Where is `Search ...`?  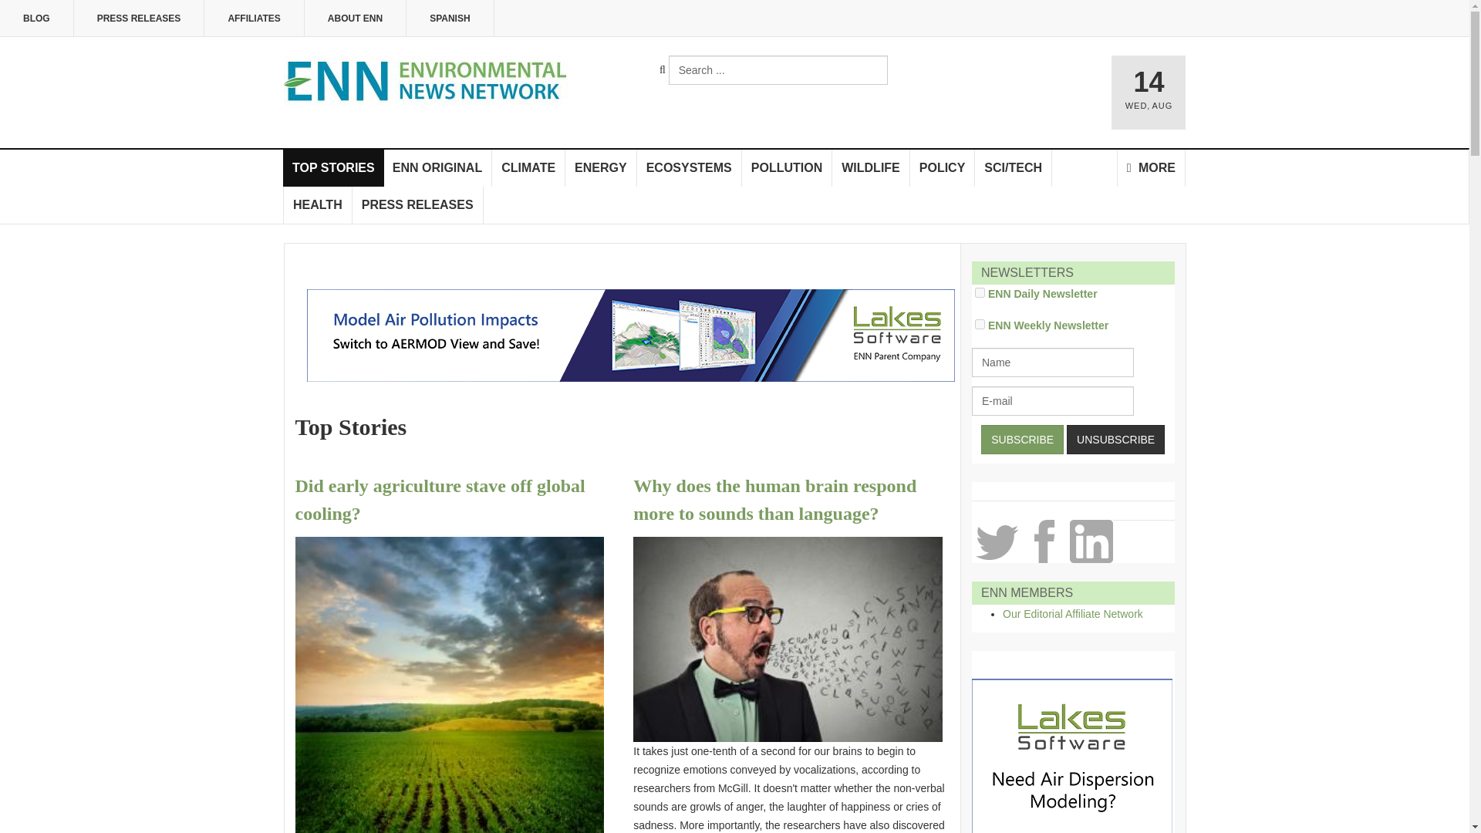
Search ... is located at coordinates (778, 70).